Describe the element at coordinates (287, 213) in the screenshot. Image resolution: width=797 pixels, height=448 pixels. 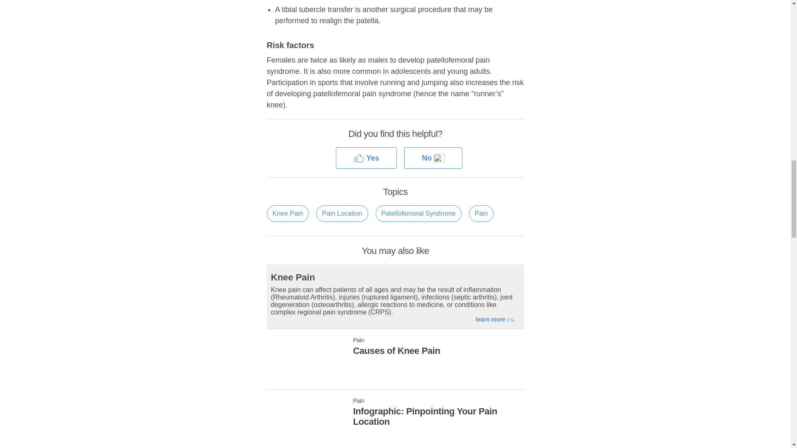
I see `Patellofemoral Syndrome` at that location.